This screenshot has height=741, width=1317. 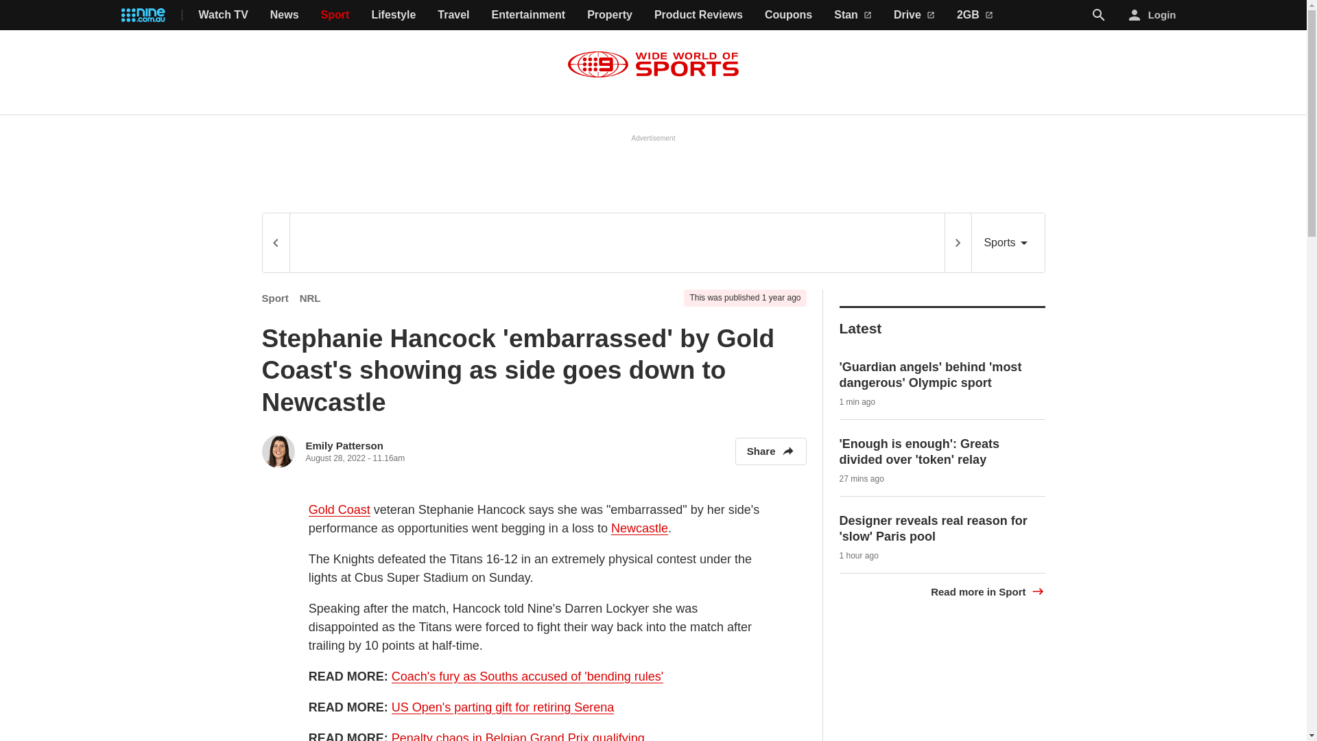 What do you see at coordinates (394, 15) in the screenshot?
I see `Lifestyle` at bounding box center [394, 15].